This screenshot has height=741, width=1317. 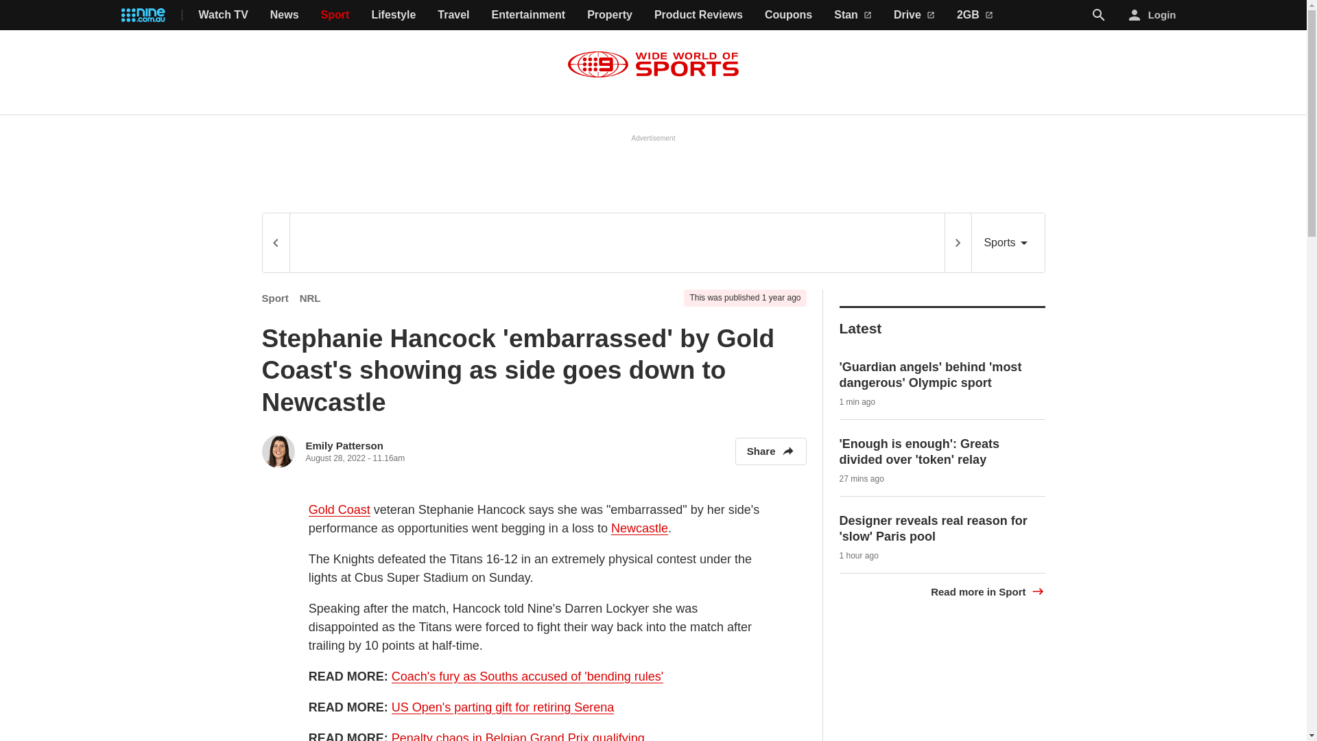 What do you see at coordinates (394, 15) in the screenshot?
I see `Lifestyle` at bounding box center [394, 15].